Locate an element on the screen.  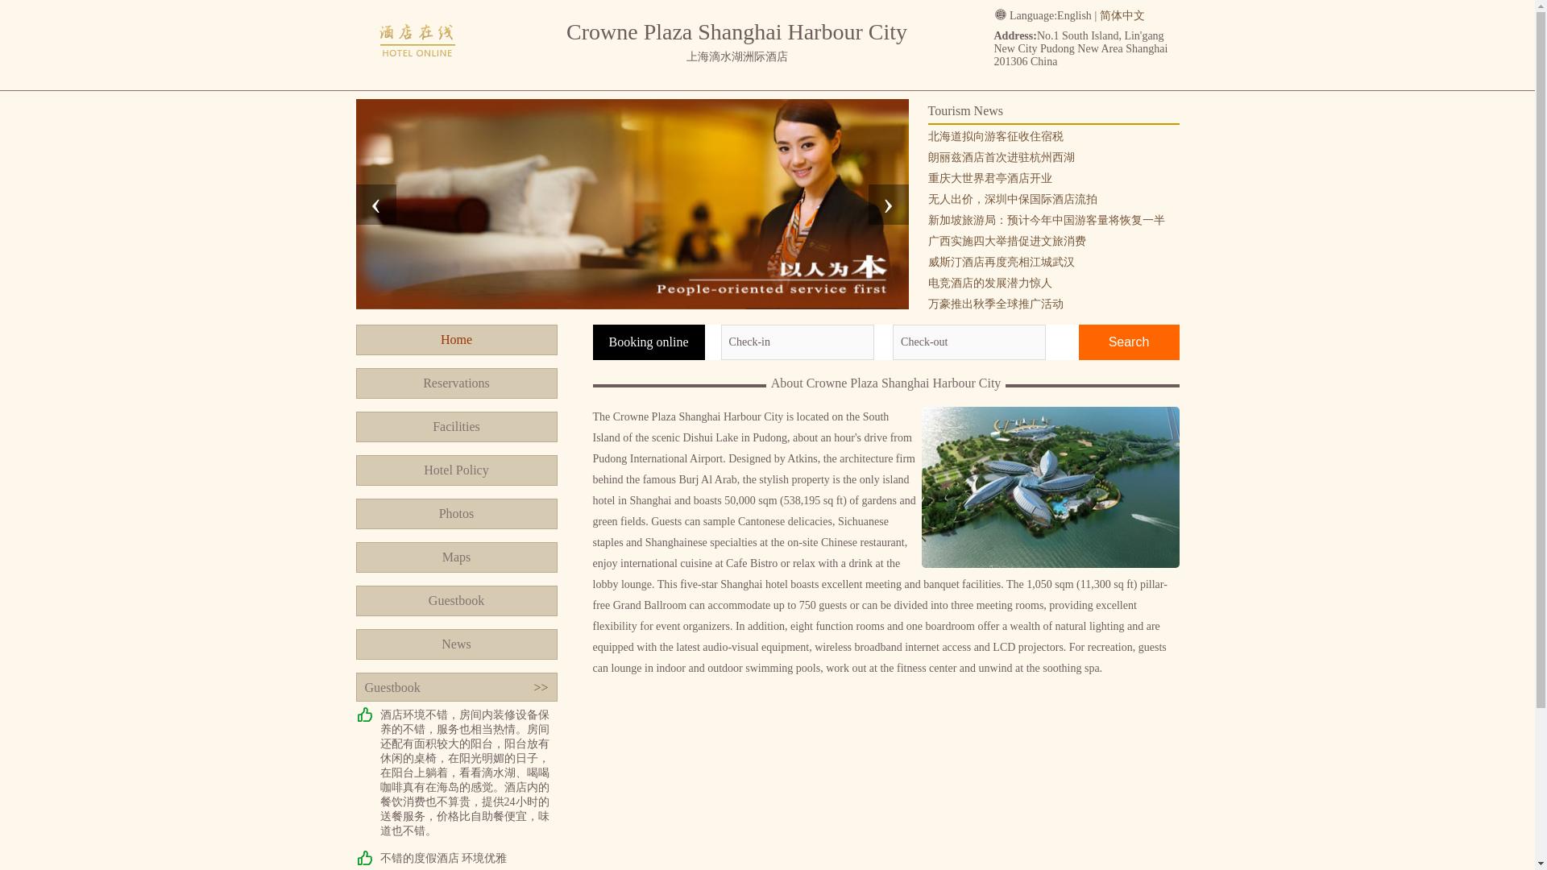
Search is located at coordinates (1128, 342).